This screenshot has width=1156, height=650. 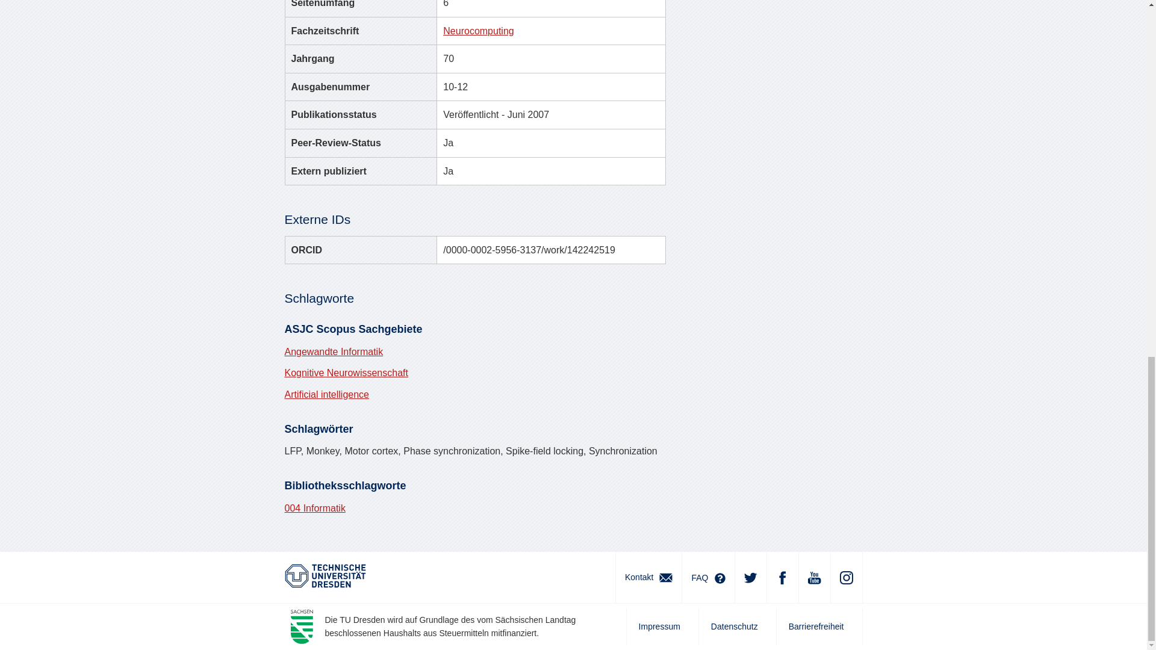 I want to click on 004 Informatik, so click(x=314, y=508).